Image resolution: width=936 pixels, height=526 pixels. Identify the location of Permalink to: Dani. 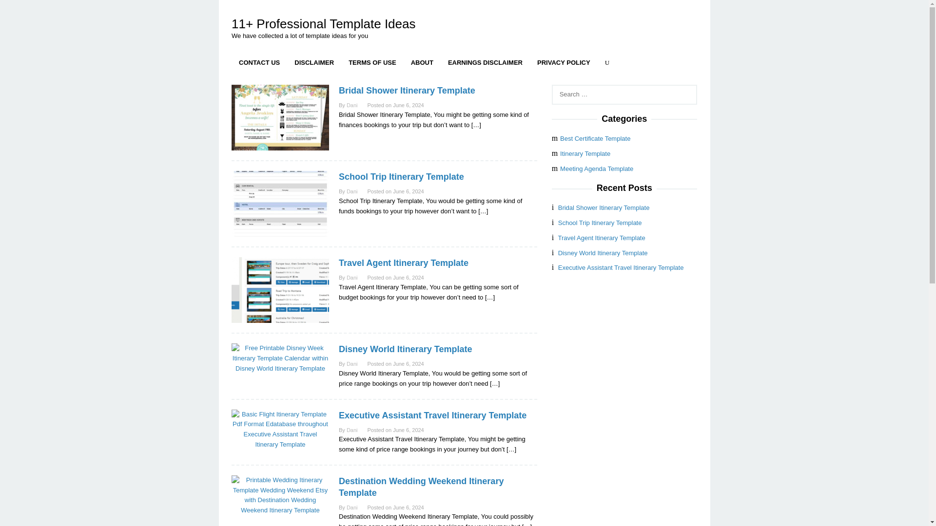
(352, 363).